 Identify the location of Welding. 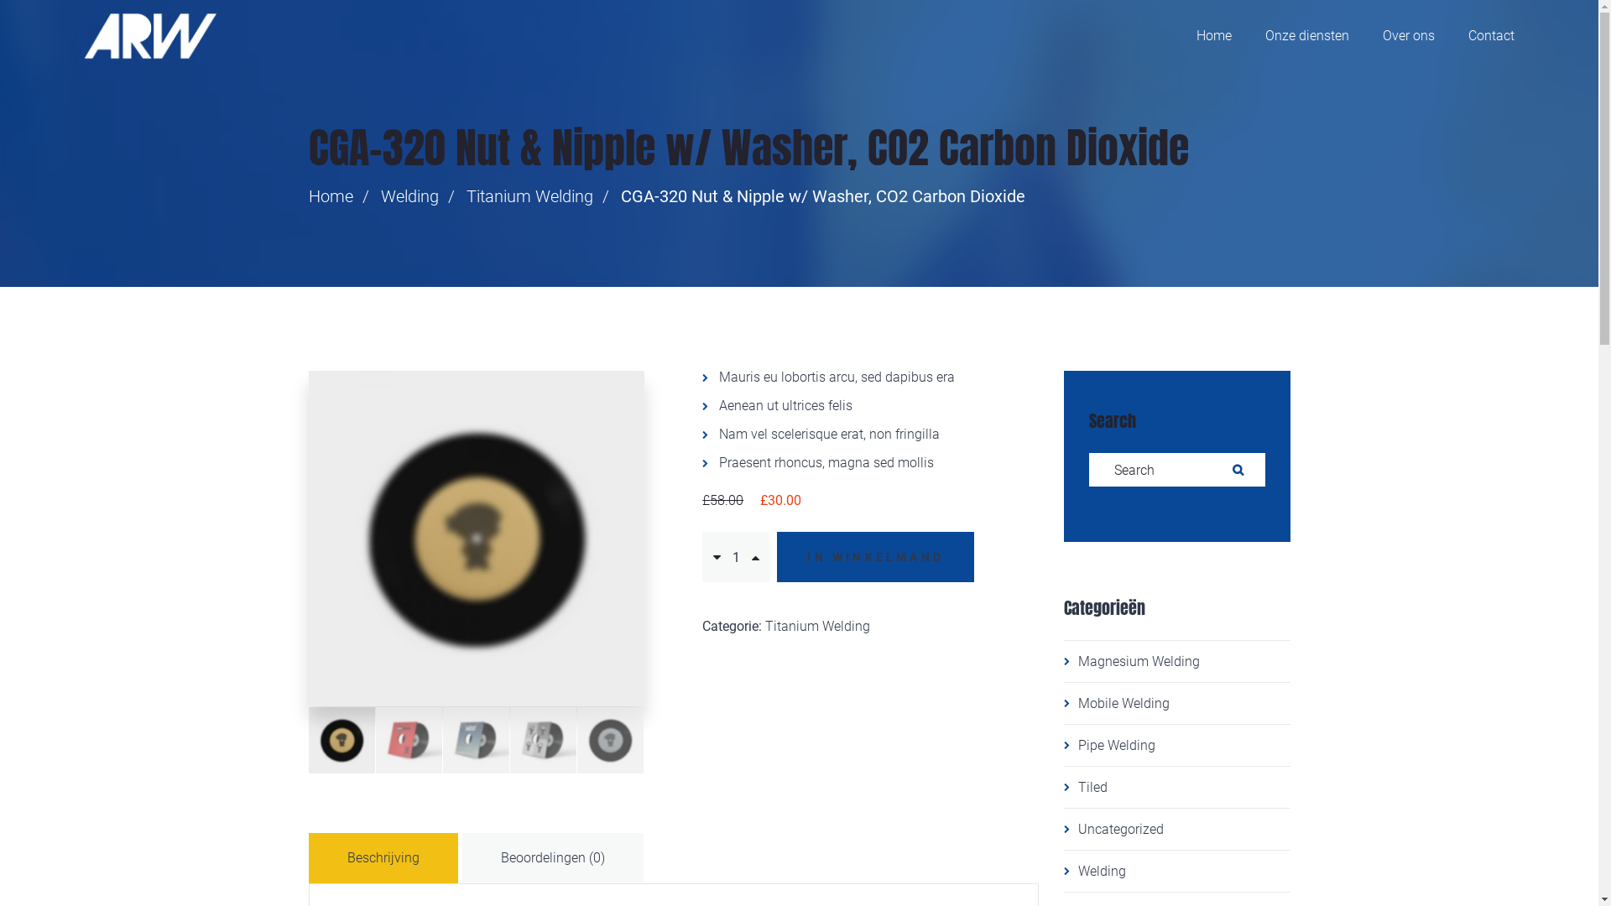
(409, 196).